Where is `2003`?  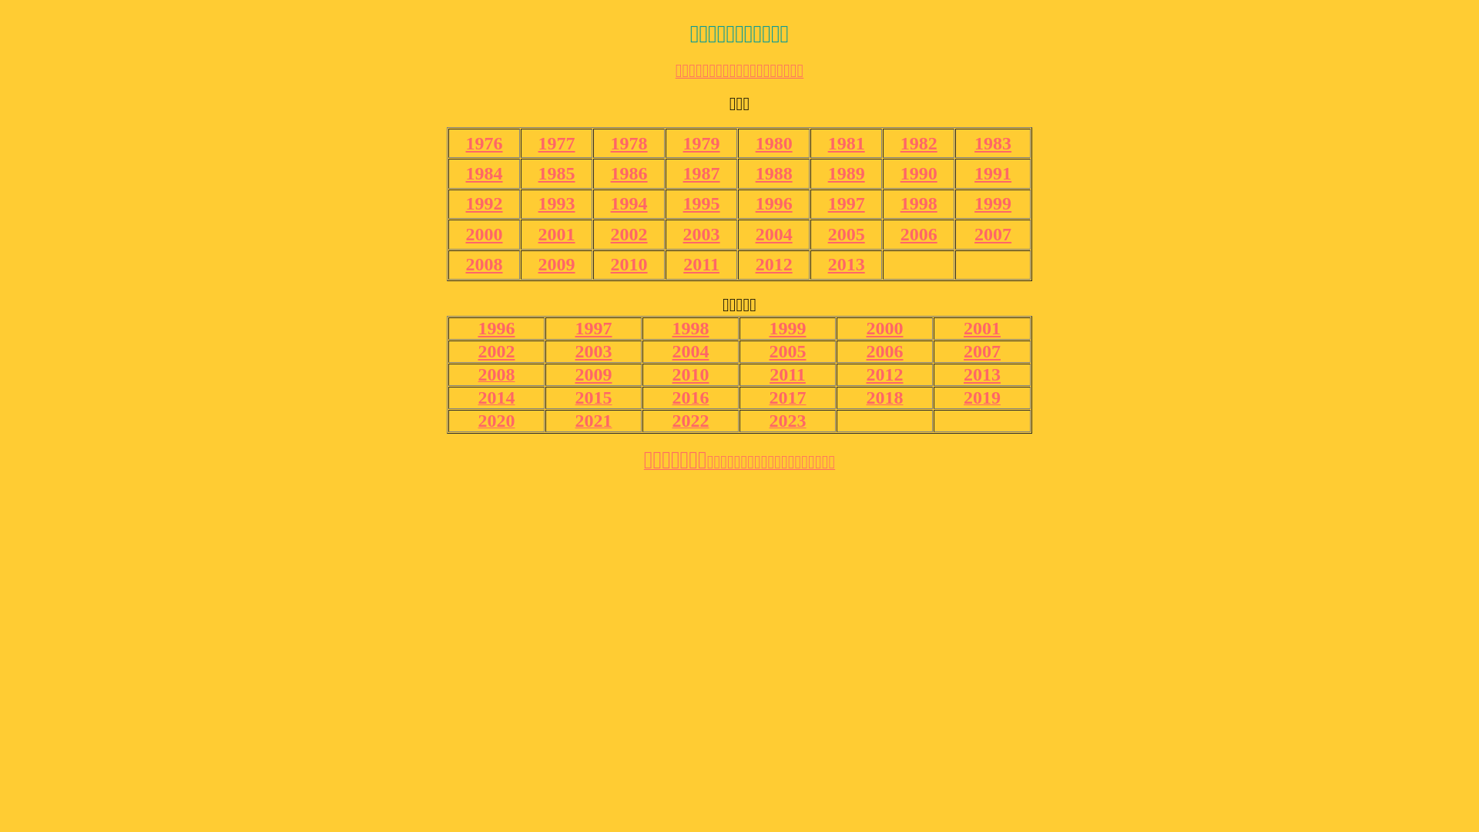 2003 is located at coordinates (593, 351).